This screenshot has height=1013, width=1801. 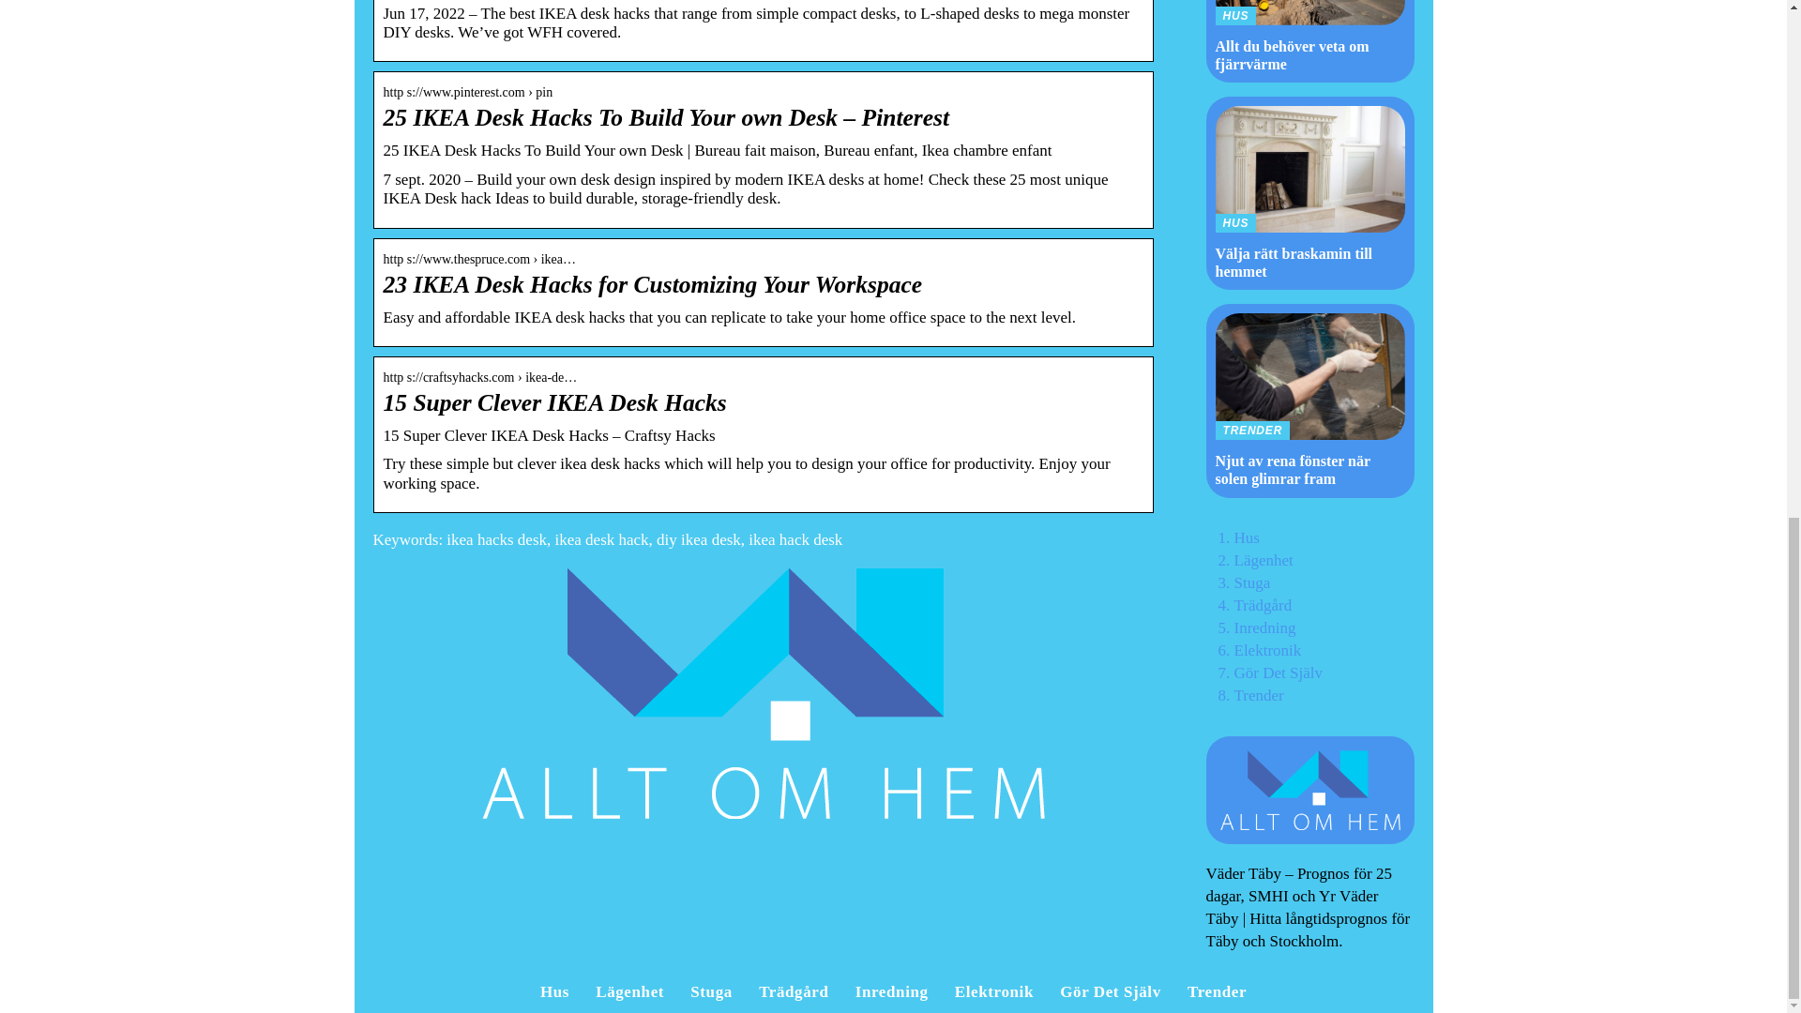 What do you see at coordinates (892, 991) in the screenshot?
I see `Inredning` at bounding box center [892, 991].